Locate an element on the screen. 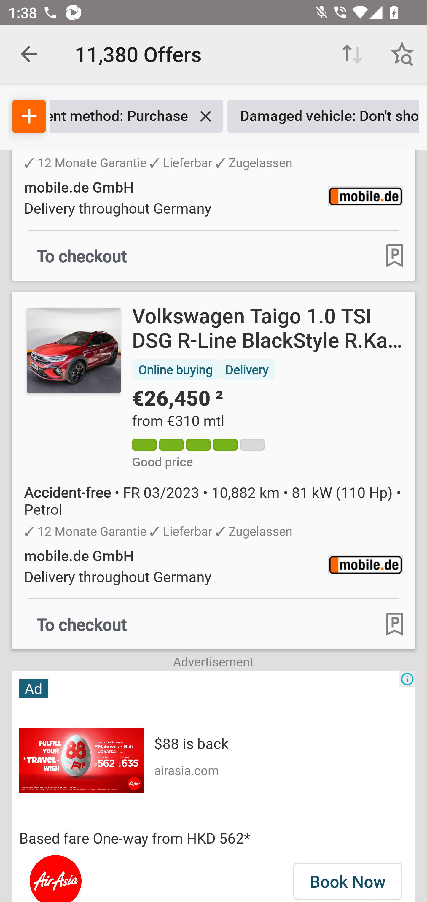  Based fare One-way from HKD 562* is located at coordinates (213, 838).